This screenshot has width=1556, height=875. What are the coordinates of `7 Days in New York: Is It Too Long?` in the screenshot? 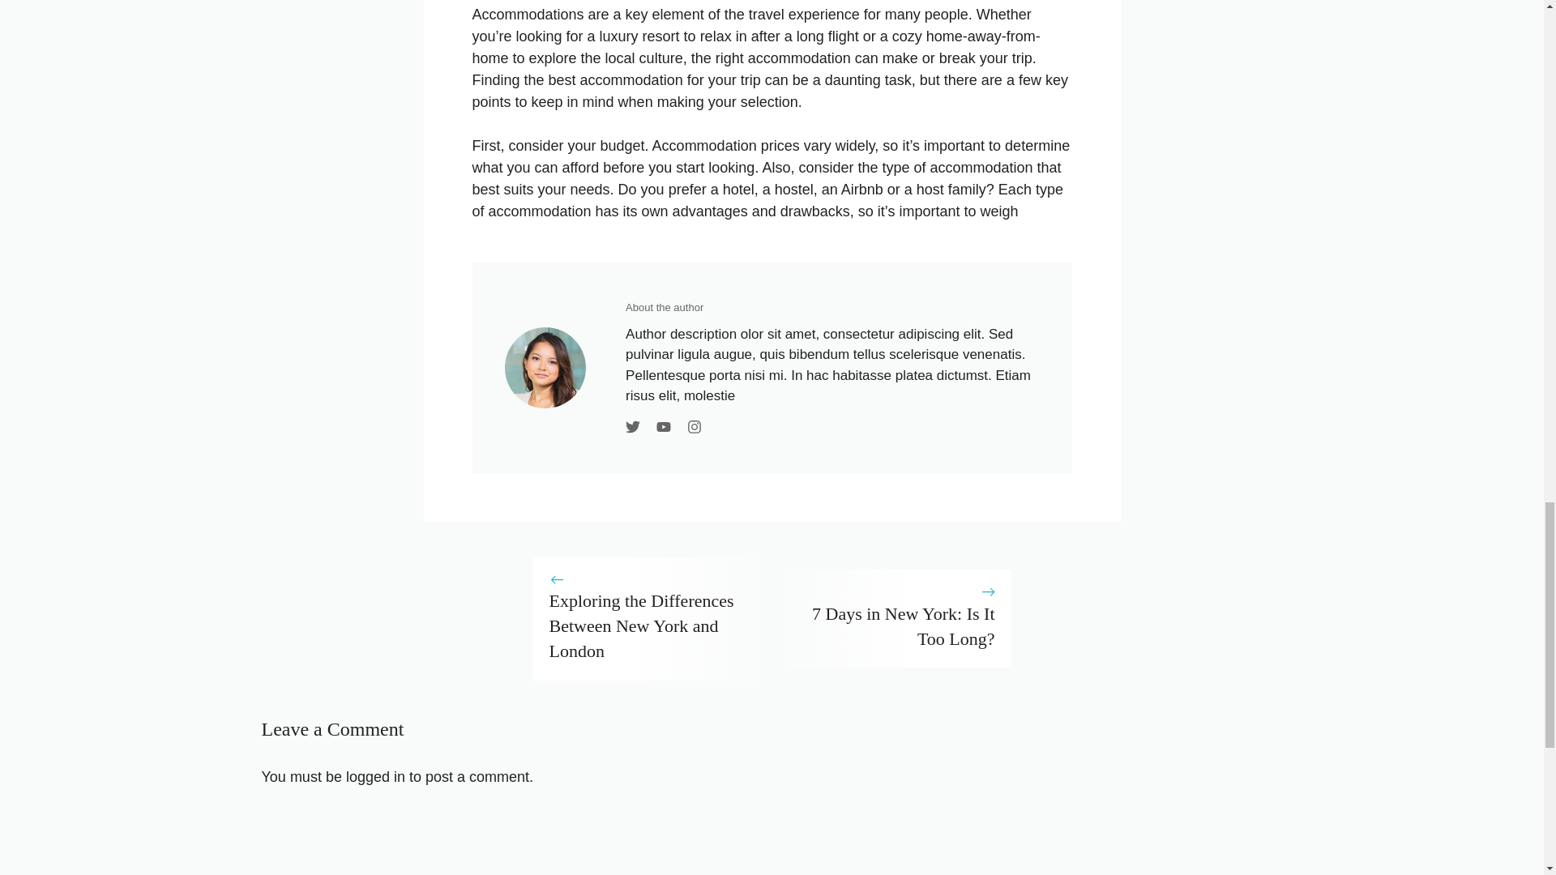 It's located at (904, 626).